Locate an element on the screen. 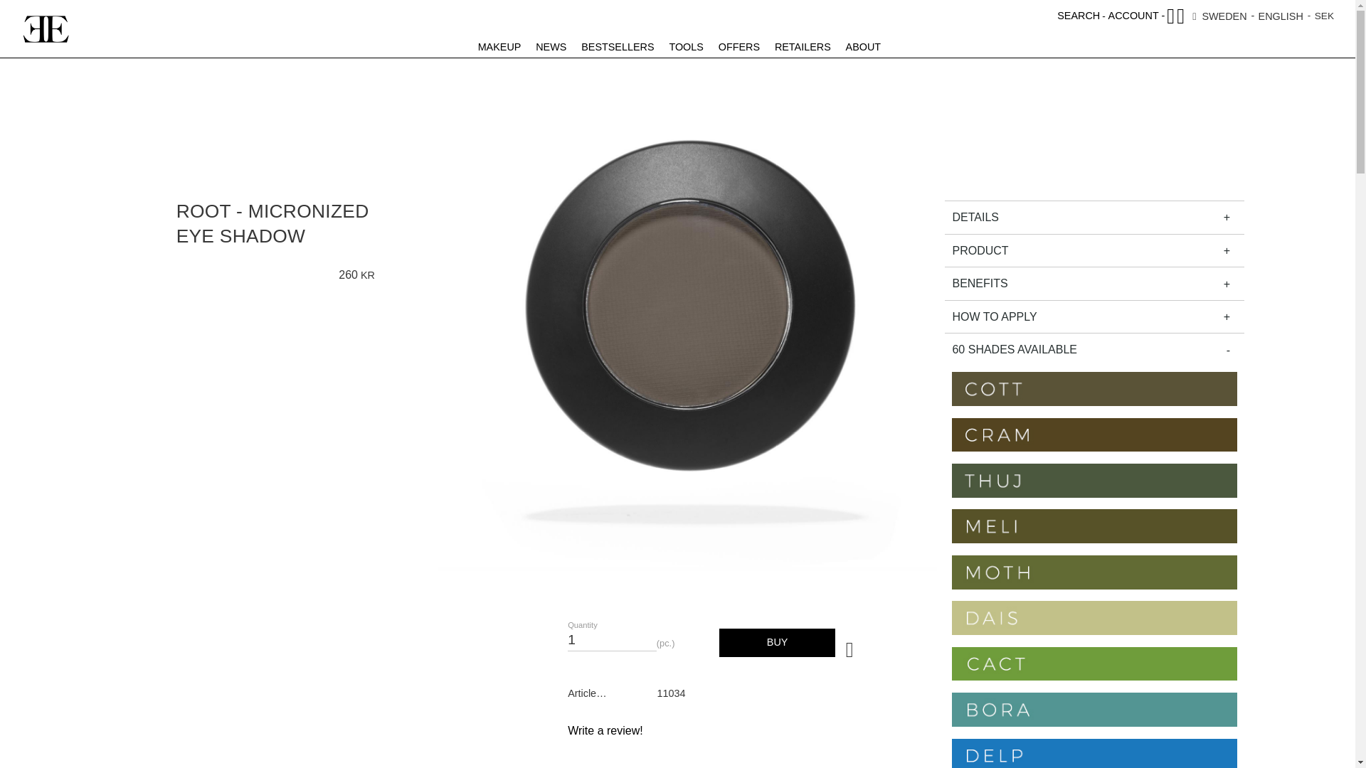  MAKEUP is located at coordinates (612, 636).